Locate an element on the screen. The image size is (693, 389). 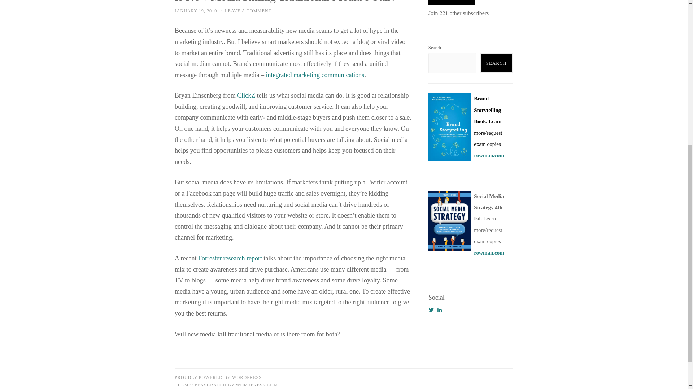
Forrester research report is located at coordinates (230, 258).